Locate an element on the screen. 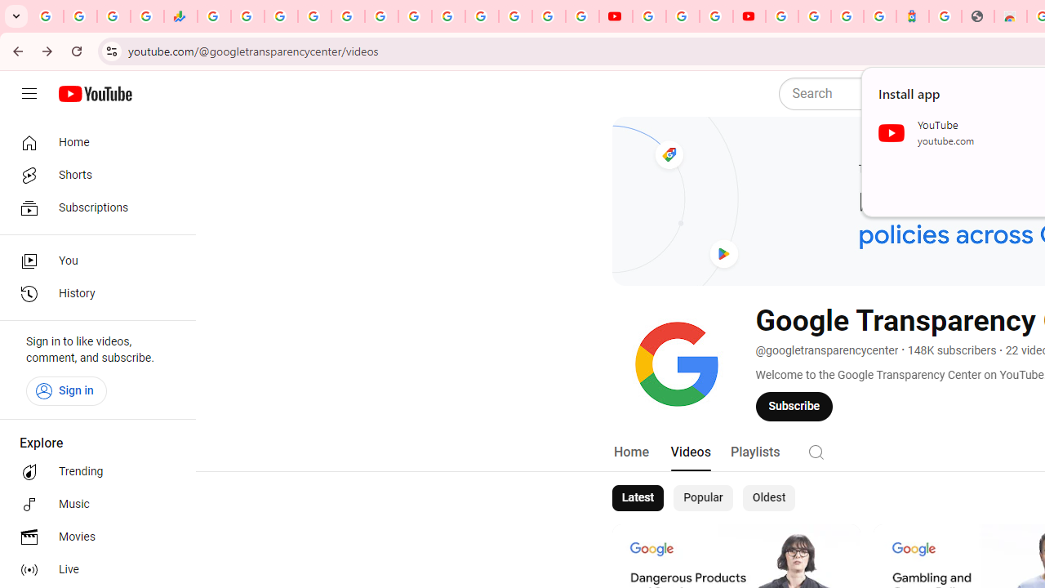  Atour Hotel - Google hotels is located at coordinates (913, 16).